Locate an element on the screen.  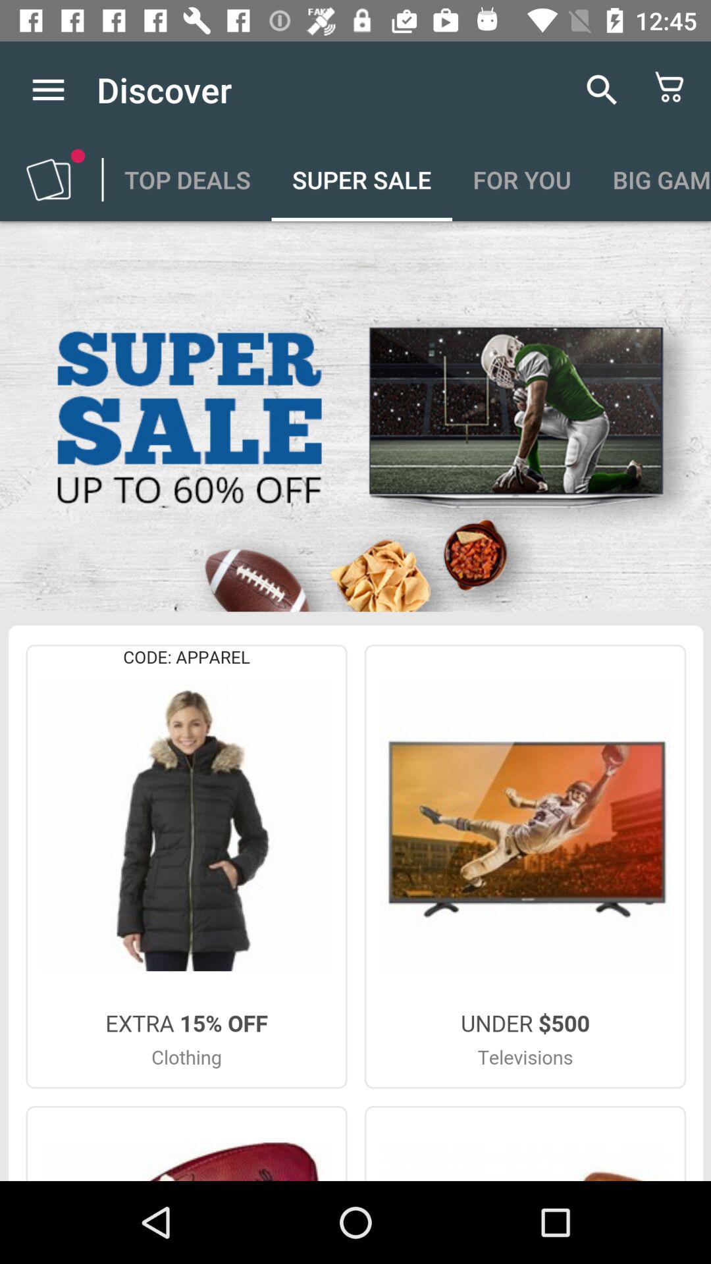
click on the icon beside top deals is located at coordinates (49, 179).